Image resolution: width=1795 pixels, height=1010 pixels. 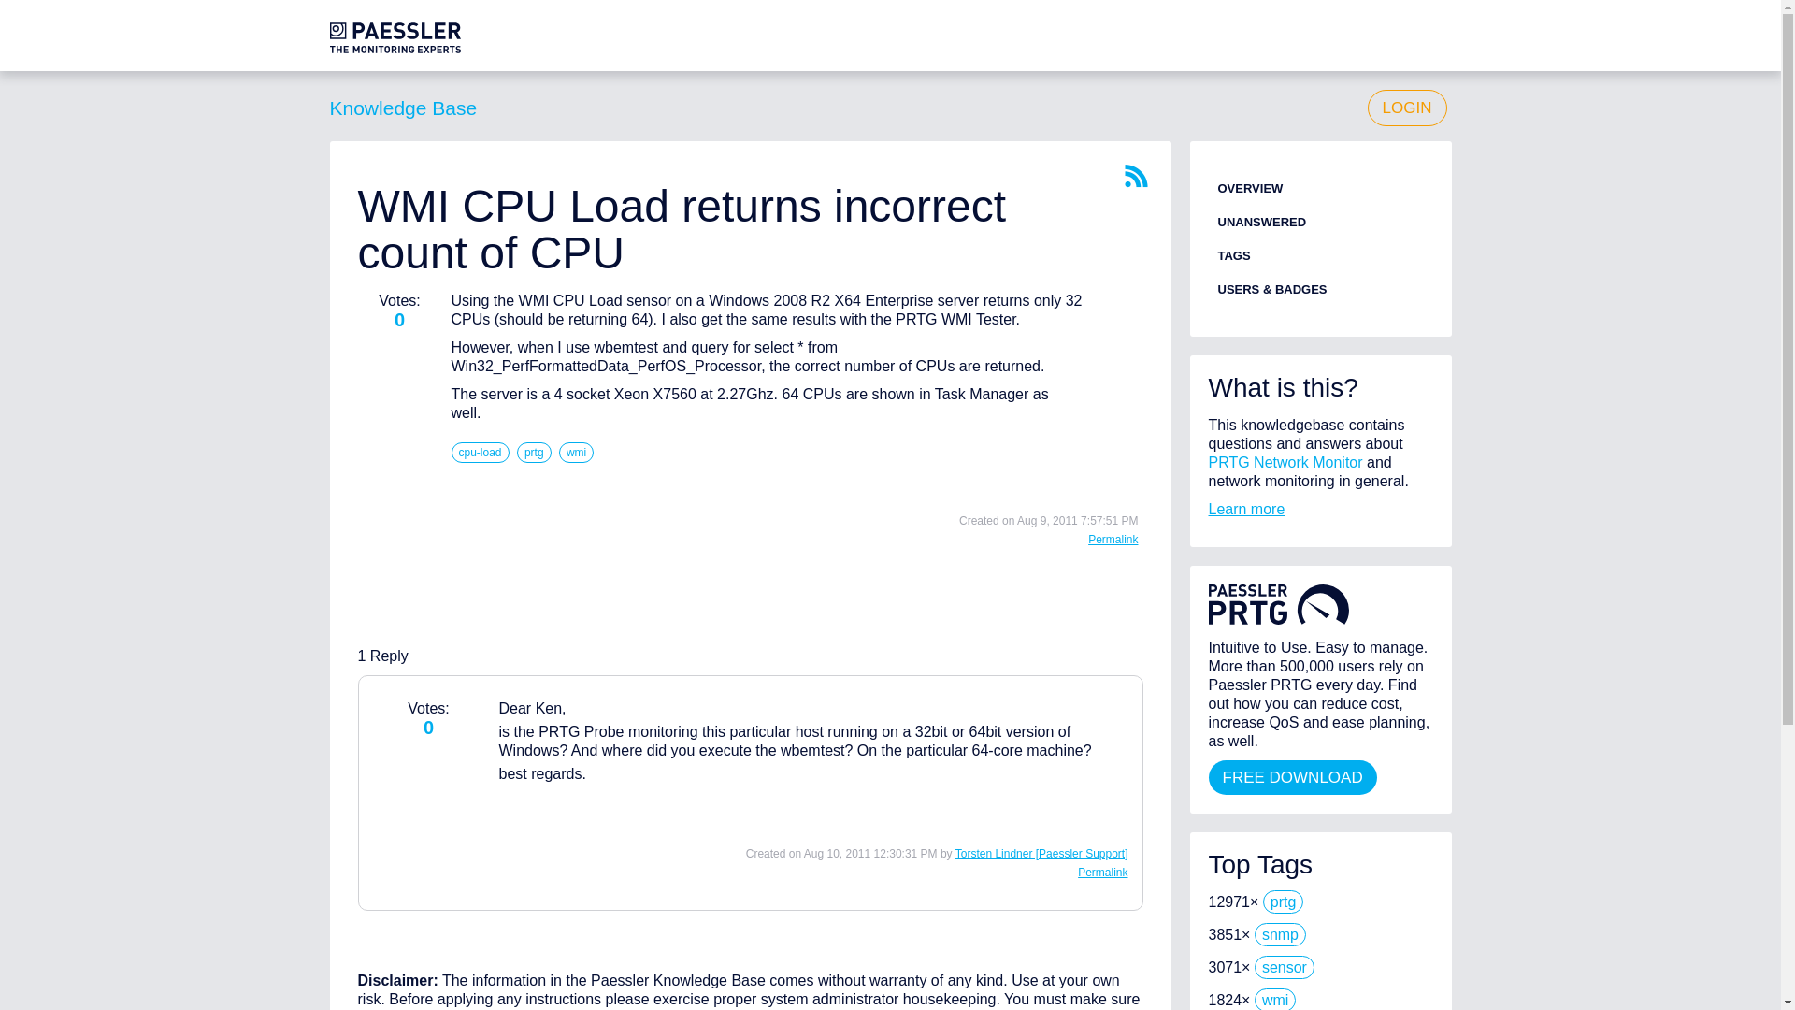 I want to click on wmi, so click(x=576, y=453).